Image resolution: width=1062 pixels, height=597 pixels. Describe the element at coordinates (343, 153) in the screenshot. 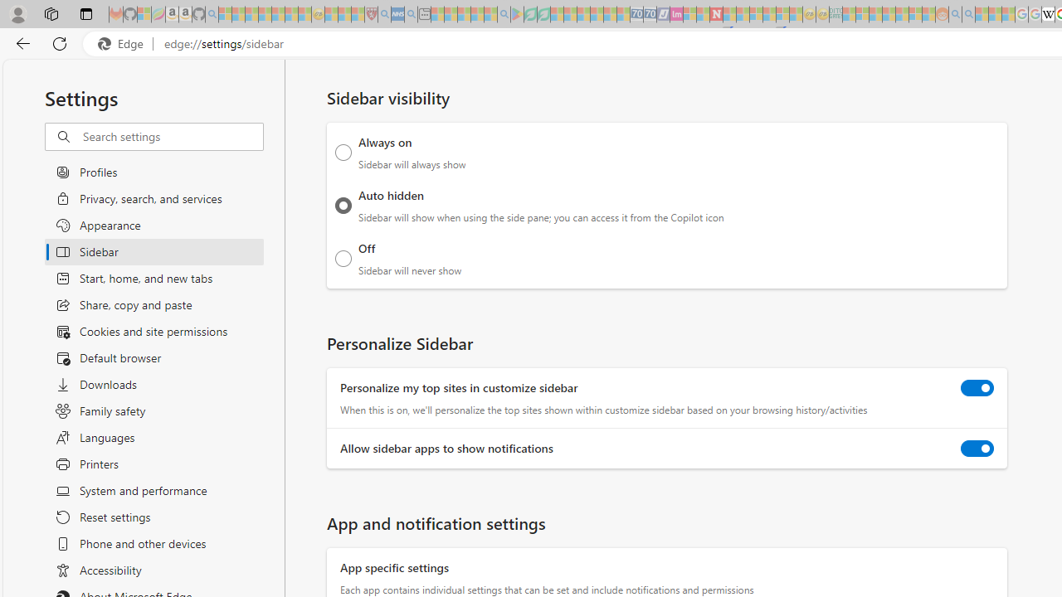

I see `Always on Sidebar will always show` at that location.